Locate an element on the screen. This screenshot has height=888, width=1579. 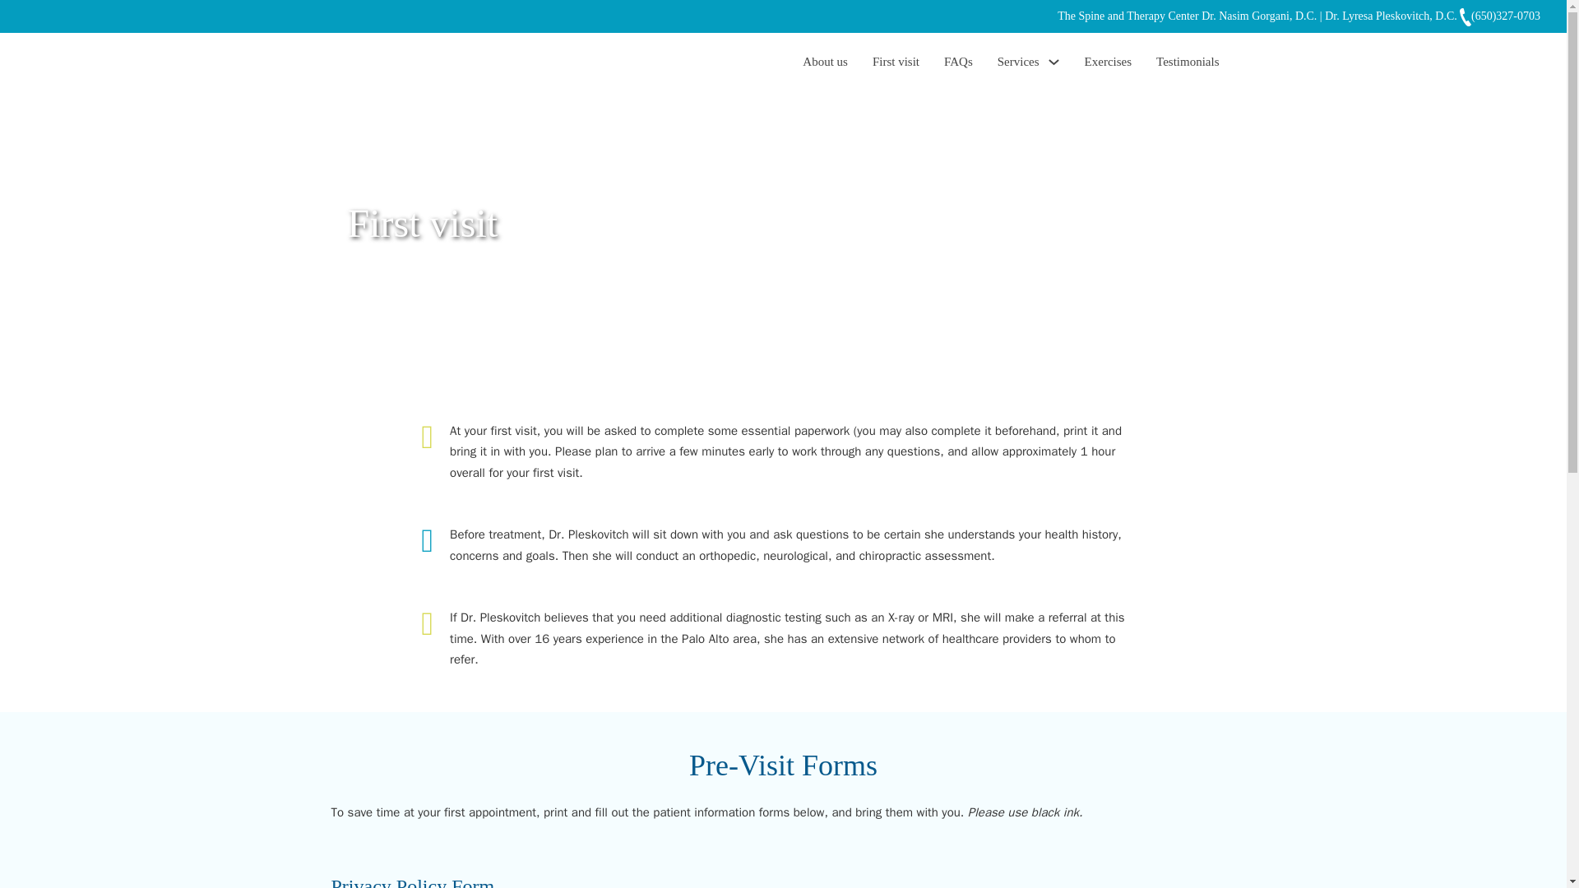
Exercises is located at coordinates (1109, 62).